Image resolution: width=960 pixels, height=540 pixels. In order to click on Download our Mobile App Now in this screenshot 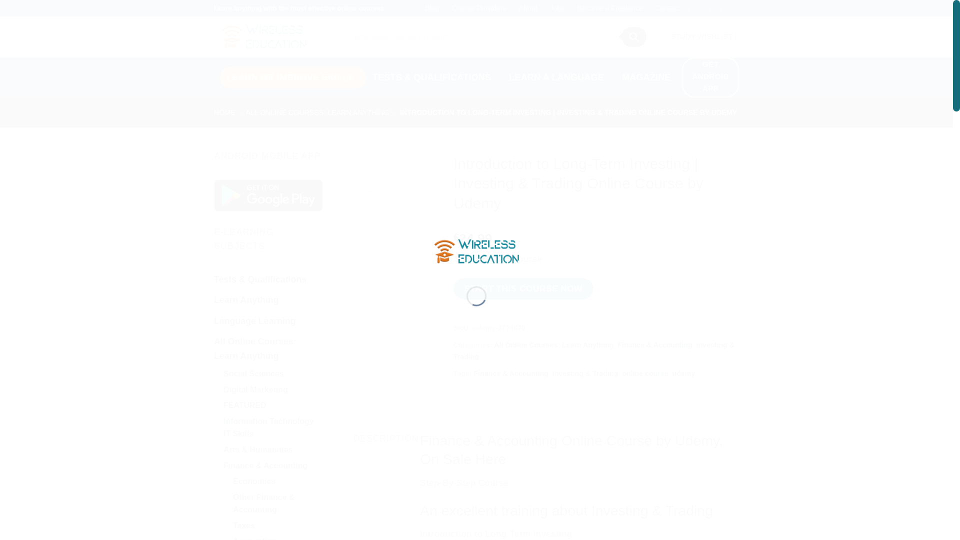, I will do `click(268, 195)`.